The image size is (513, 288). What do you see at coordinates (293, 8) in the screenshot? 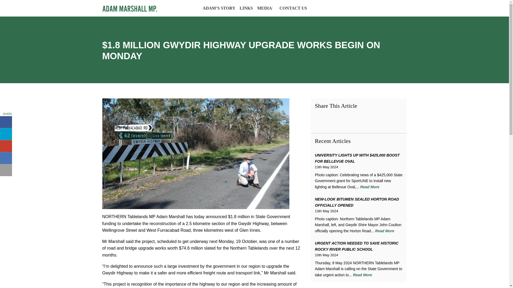
I see `CONTACT US` at bounding box center [293, 8].